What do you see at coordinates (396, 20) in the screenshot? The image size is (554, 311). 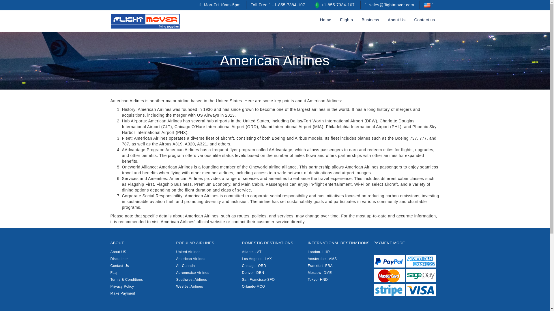 I see `About Us` at bounding box center [396, 20].